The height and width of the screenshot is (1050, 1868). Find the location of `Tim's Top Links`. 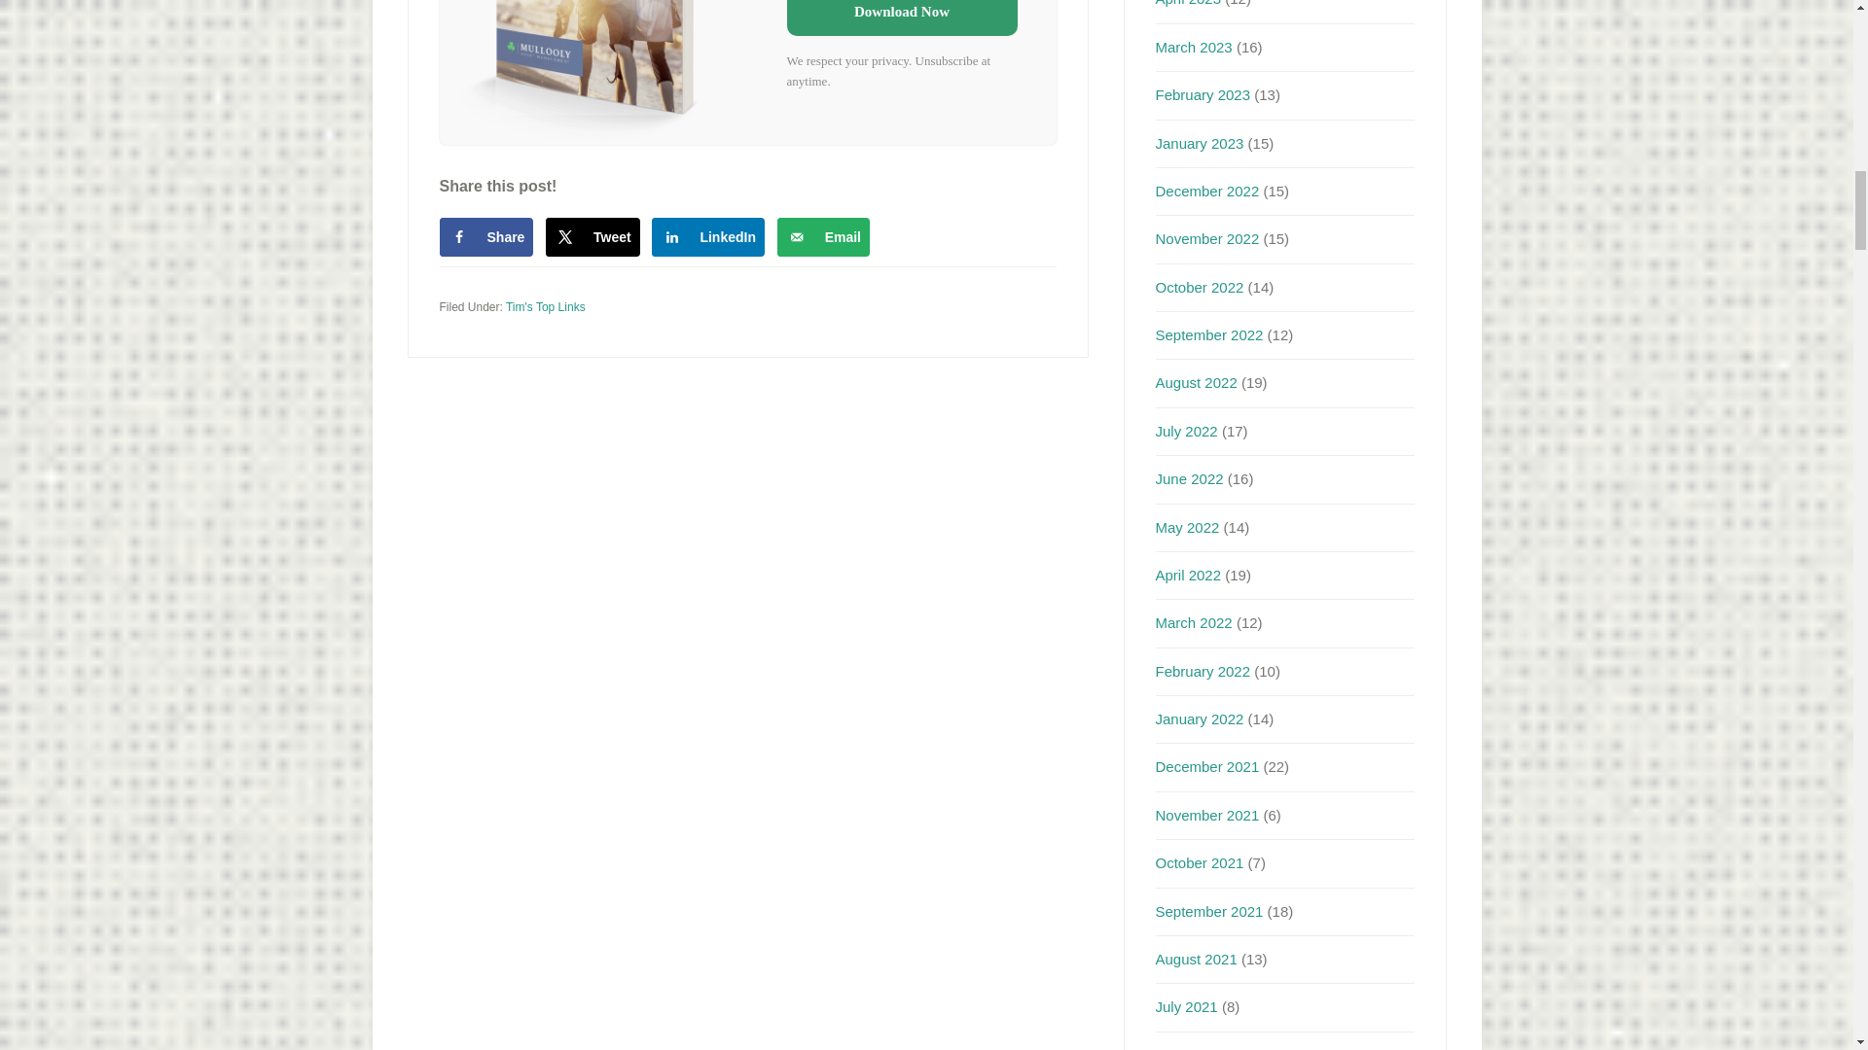

Tim's Top Links is located at coordinates (546, 306).